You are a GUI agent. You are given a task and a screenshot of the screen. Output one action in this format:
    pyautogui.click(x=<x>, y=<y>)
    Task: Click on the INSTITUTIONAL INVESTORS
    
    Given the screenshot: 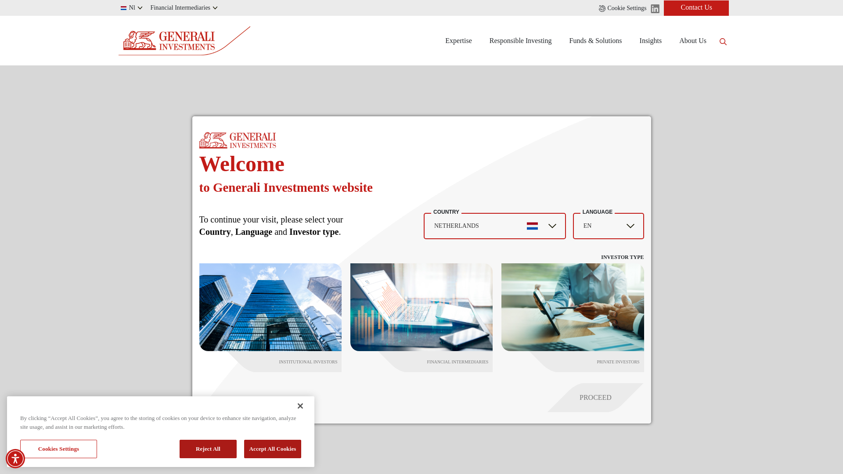 What is the action you would take?
    pyautogui.click(x=277, y=362)
    